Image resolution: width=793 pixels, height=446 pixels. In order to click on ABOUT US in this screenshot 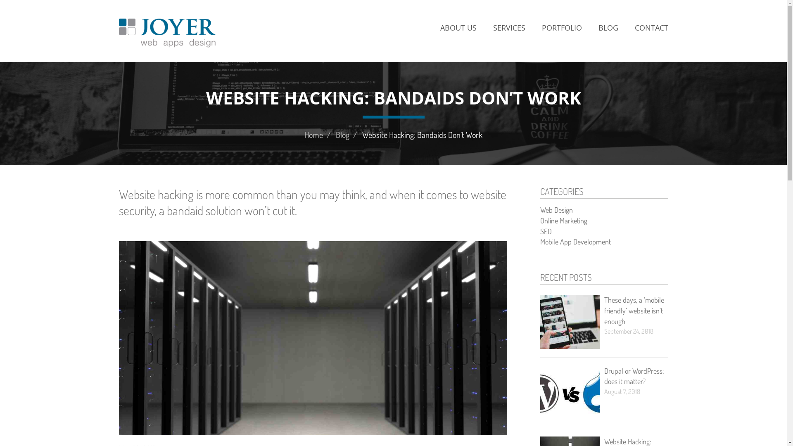, I will do `click(458, 28)`.